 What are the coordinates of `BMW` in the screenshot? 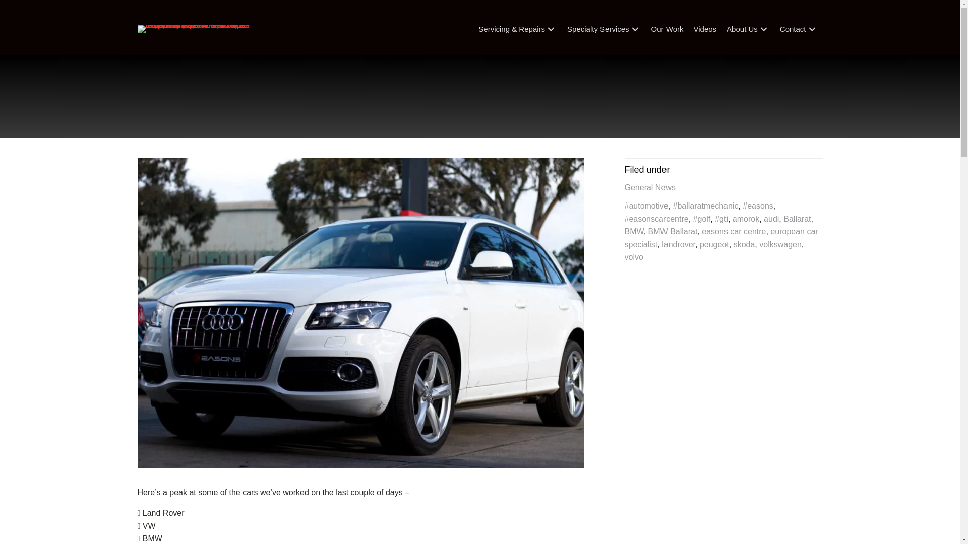 It's located at (634, 232).